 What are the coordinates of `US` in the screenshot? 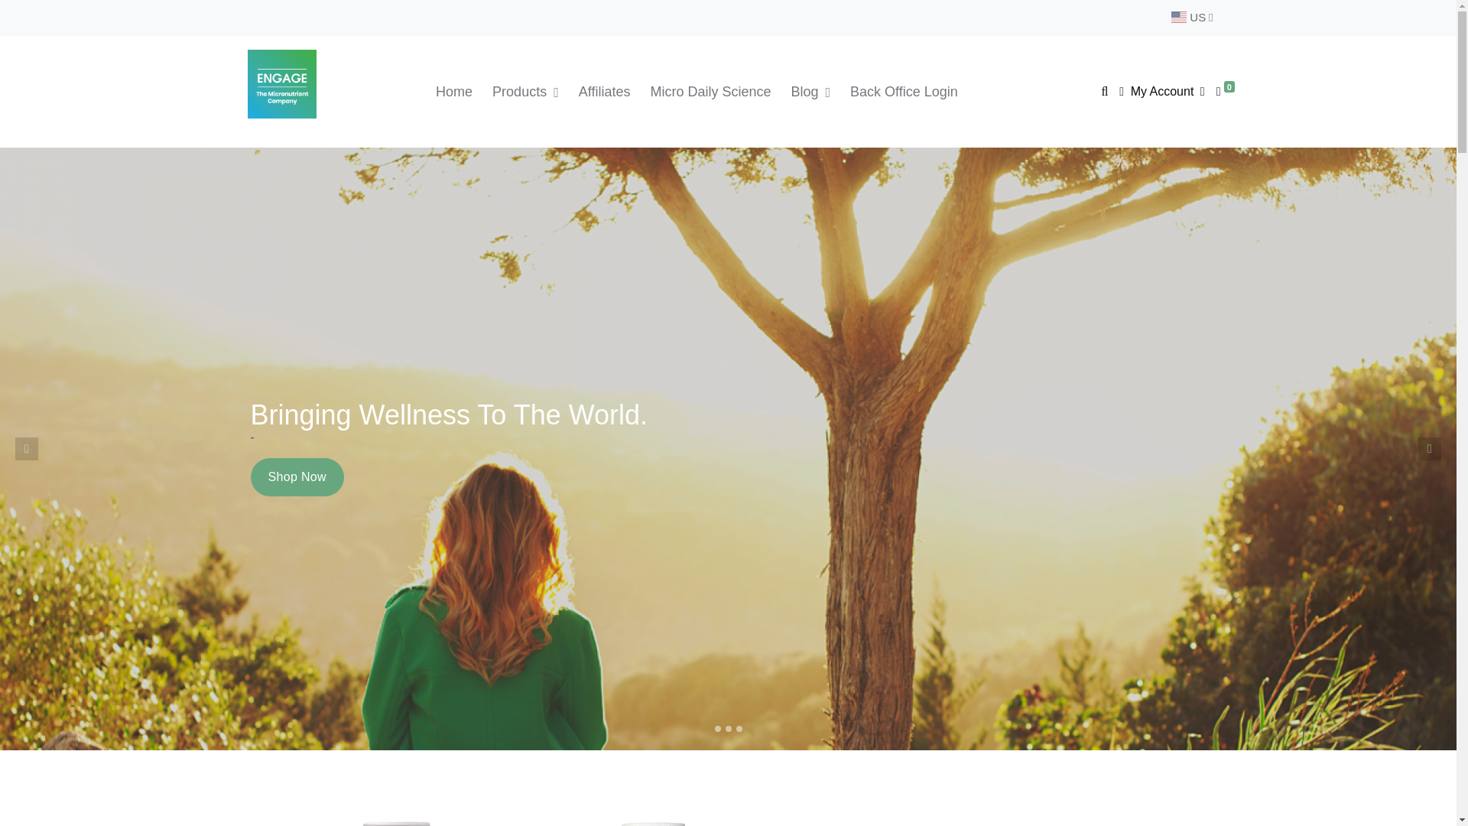 It's located at (1191, 17).